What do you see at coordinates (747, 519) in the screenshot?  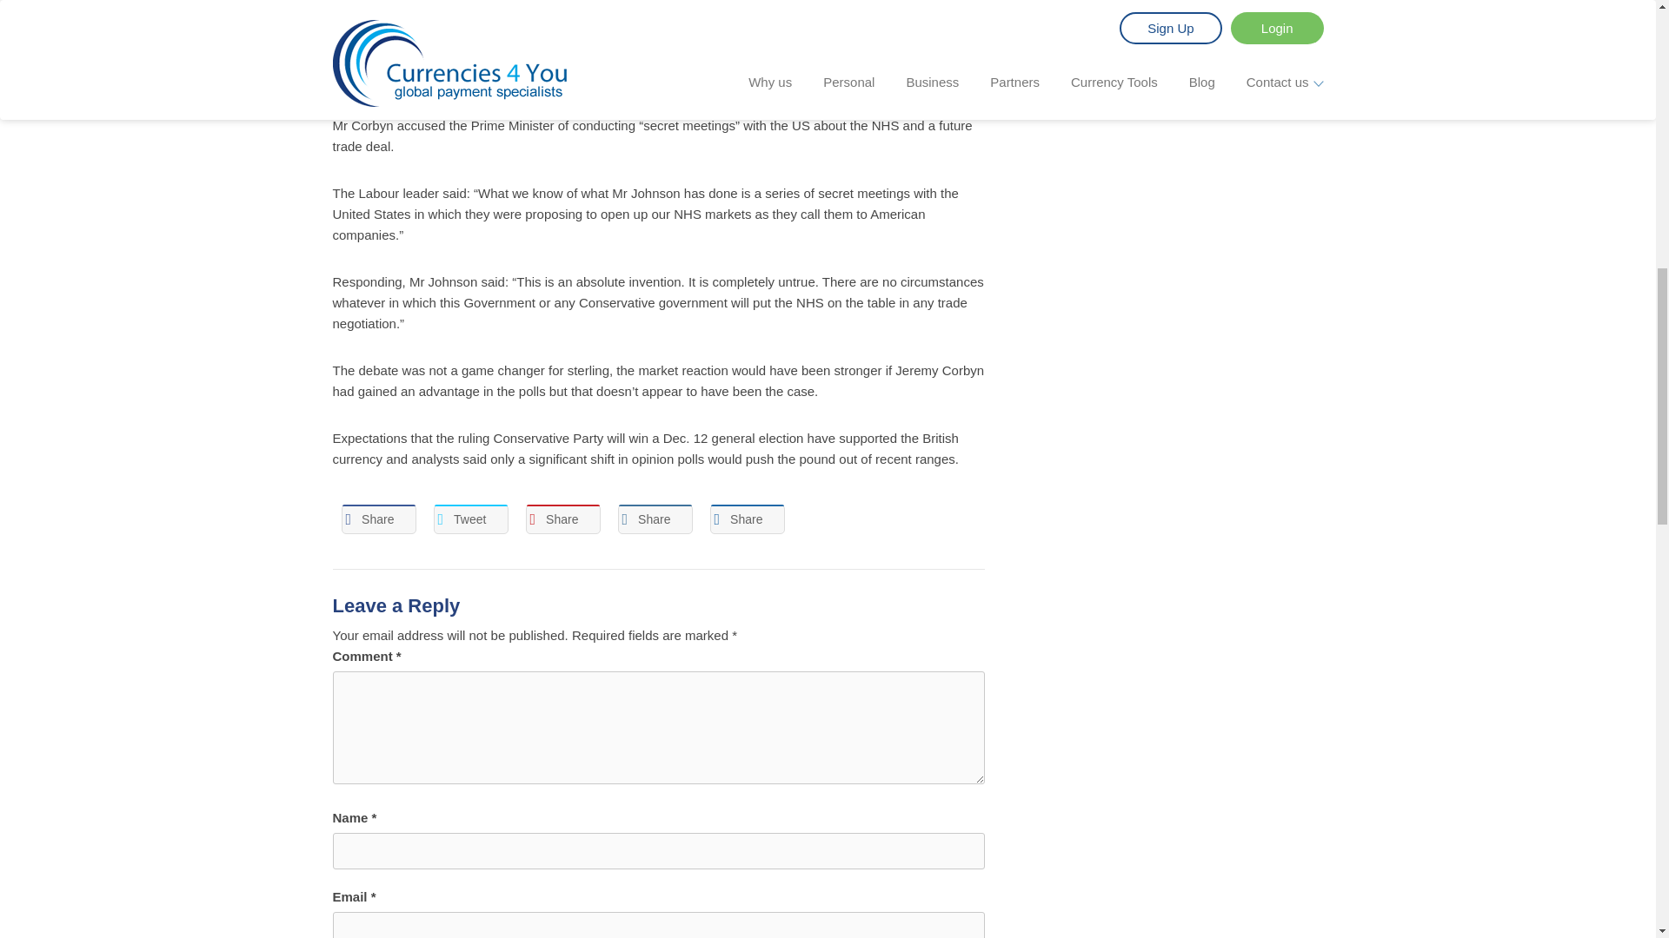 I see `Share` at bounding box center [747, 519].